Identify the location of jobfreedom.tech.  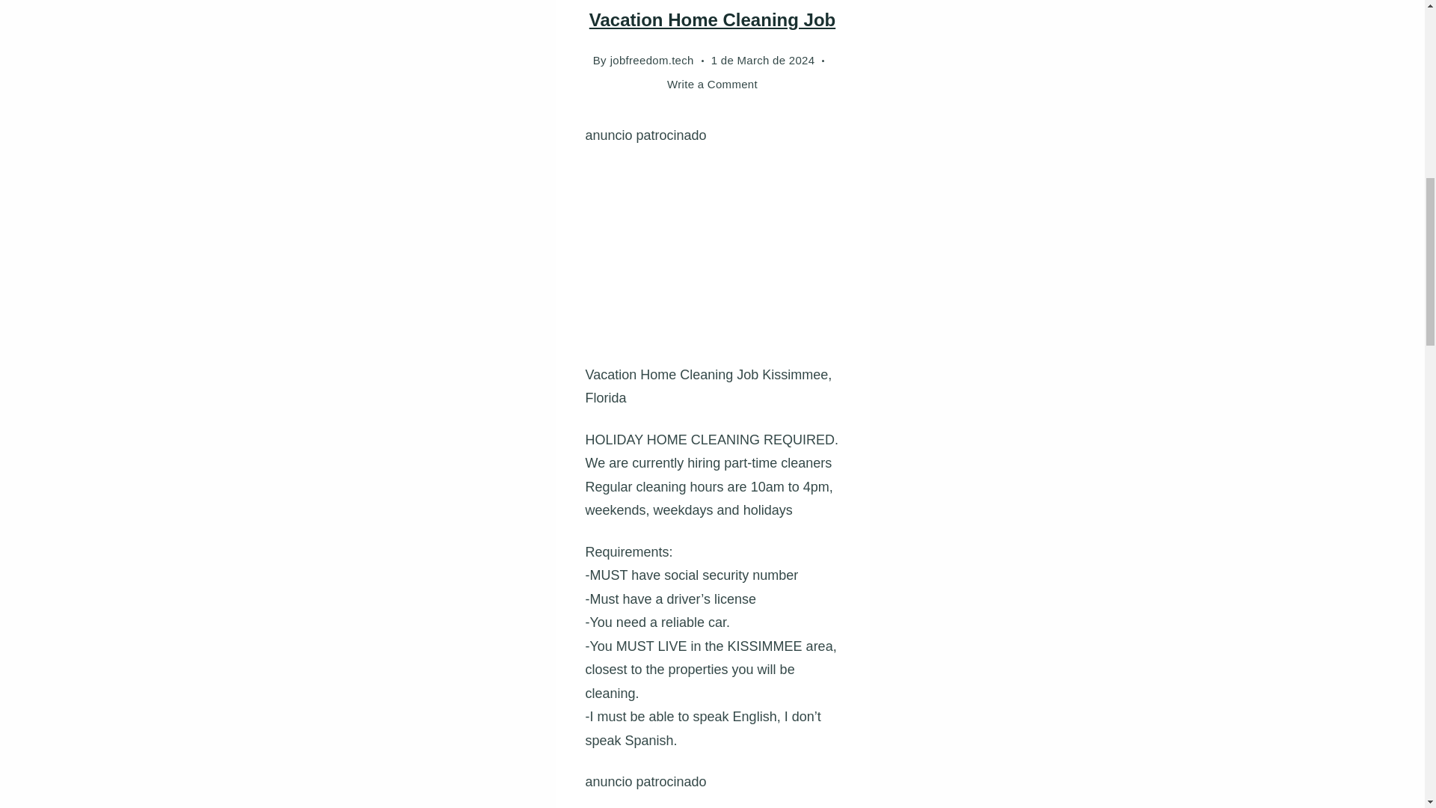
(652, 60).